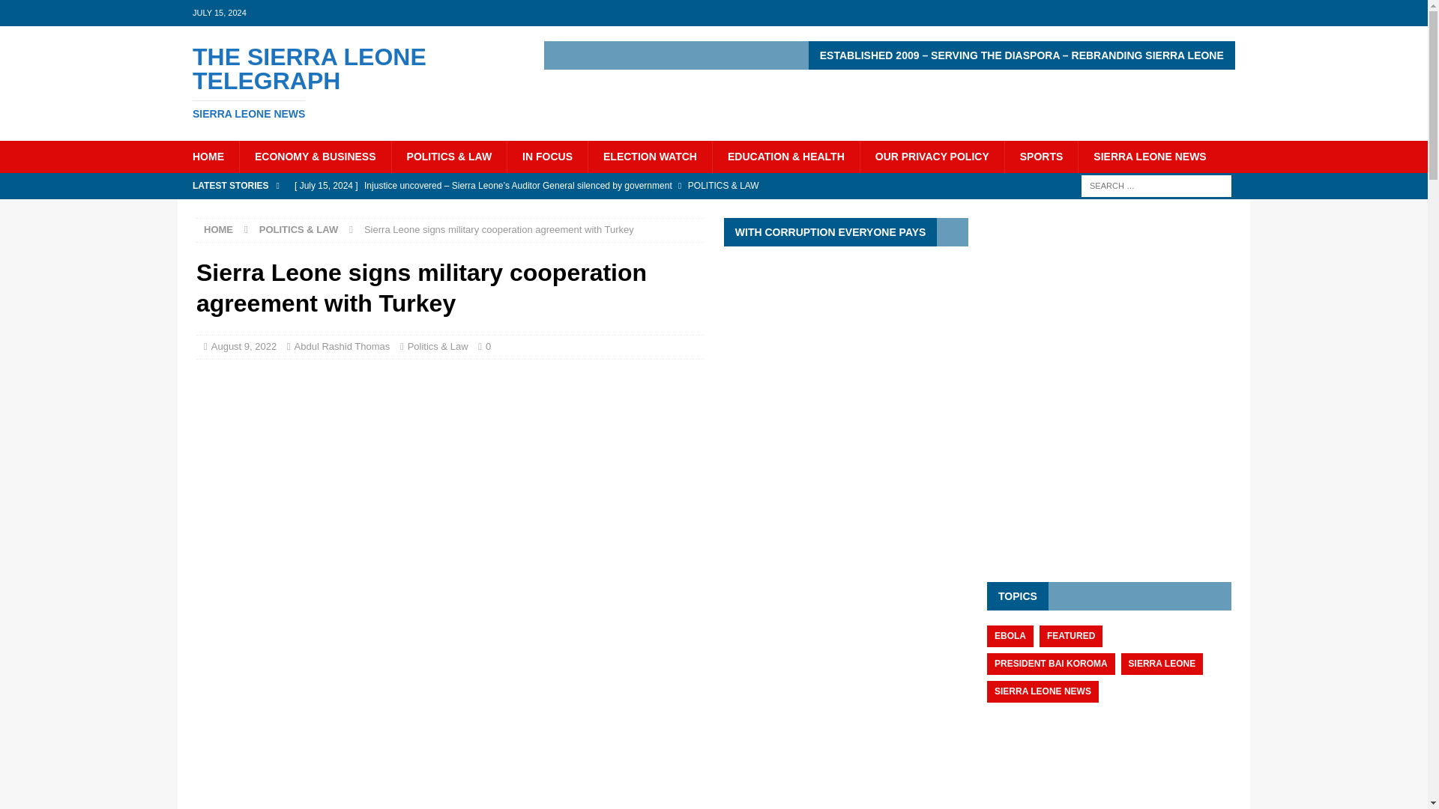 This screenshot has height=809, width=1439. I want to click on ELECTION WATCH, so click(649, 156).